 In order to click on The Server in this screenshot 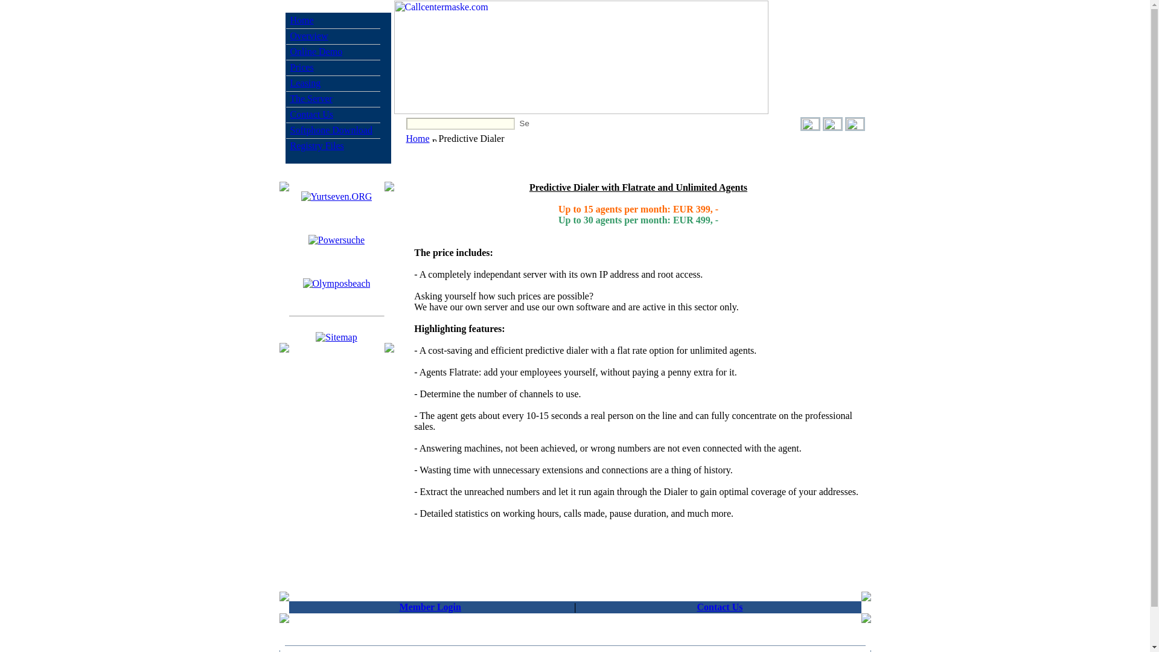, I will do `click(311, 98)`.